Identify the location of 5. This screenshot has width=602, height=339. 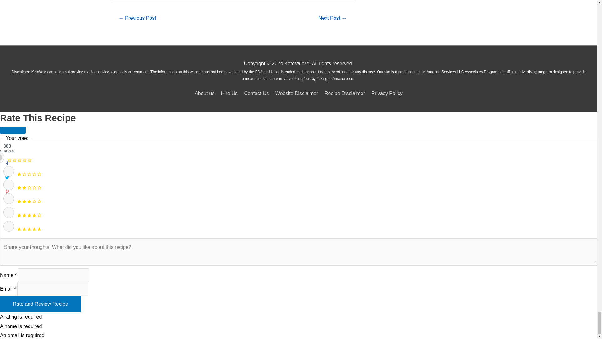
(9, 226).